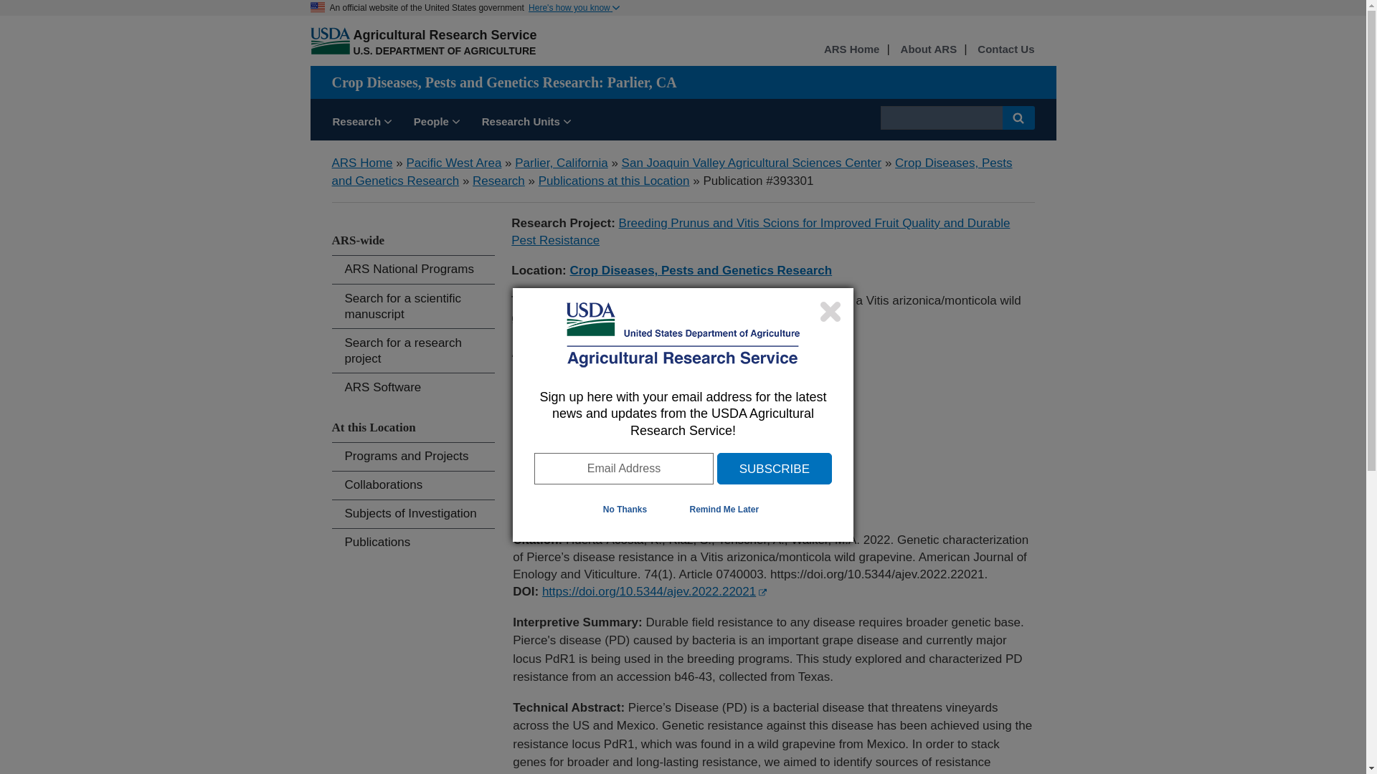 Image resolution: width=1377 pixels, height=774 pixels. What do you see at coordinates (851, 50) in the screenshot?
I see `ARS Home` at bounding box center [851, 50].